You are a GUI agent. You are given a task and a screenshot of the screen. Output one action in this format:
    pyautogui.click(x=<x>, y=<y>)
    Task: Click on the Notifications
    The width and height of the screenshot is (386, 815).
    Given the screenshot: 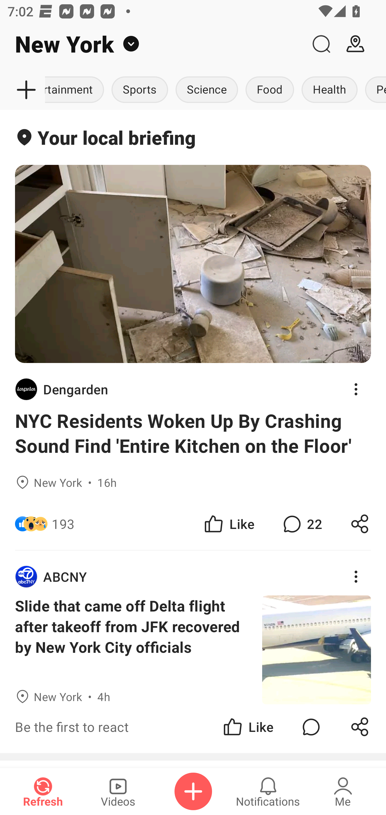 What is the action you would take?
    pyautogui.click(x=268, y=791)
    